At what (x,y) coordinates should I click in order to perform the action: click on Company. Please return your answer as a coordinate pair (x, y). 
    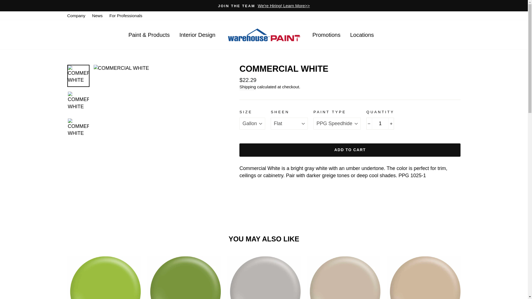
    Looking at the image, I should click on (76, 16).